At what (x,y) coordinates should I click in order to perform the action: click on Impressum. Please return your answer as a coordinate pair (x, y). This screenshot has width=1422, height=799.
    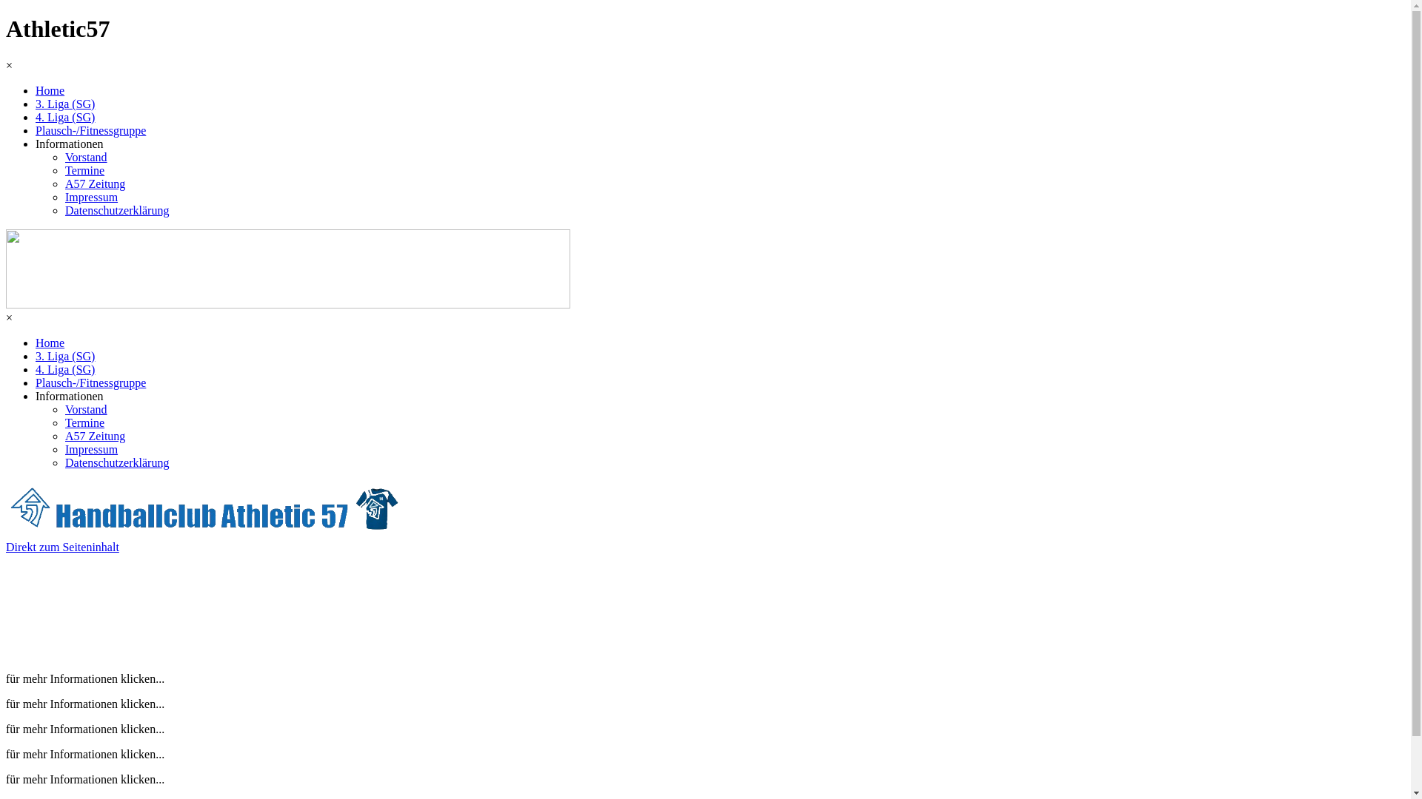
    Looking at the image, I should click on (92, 450).